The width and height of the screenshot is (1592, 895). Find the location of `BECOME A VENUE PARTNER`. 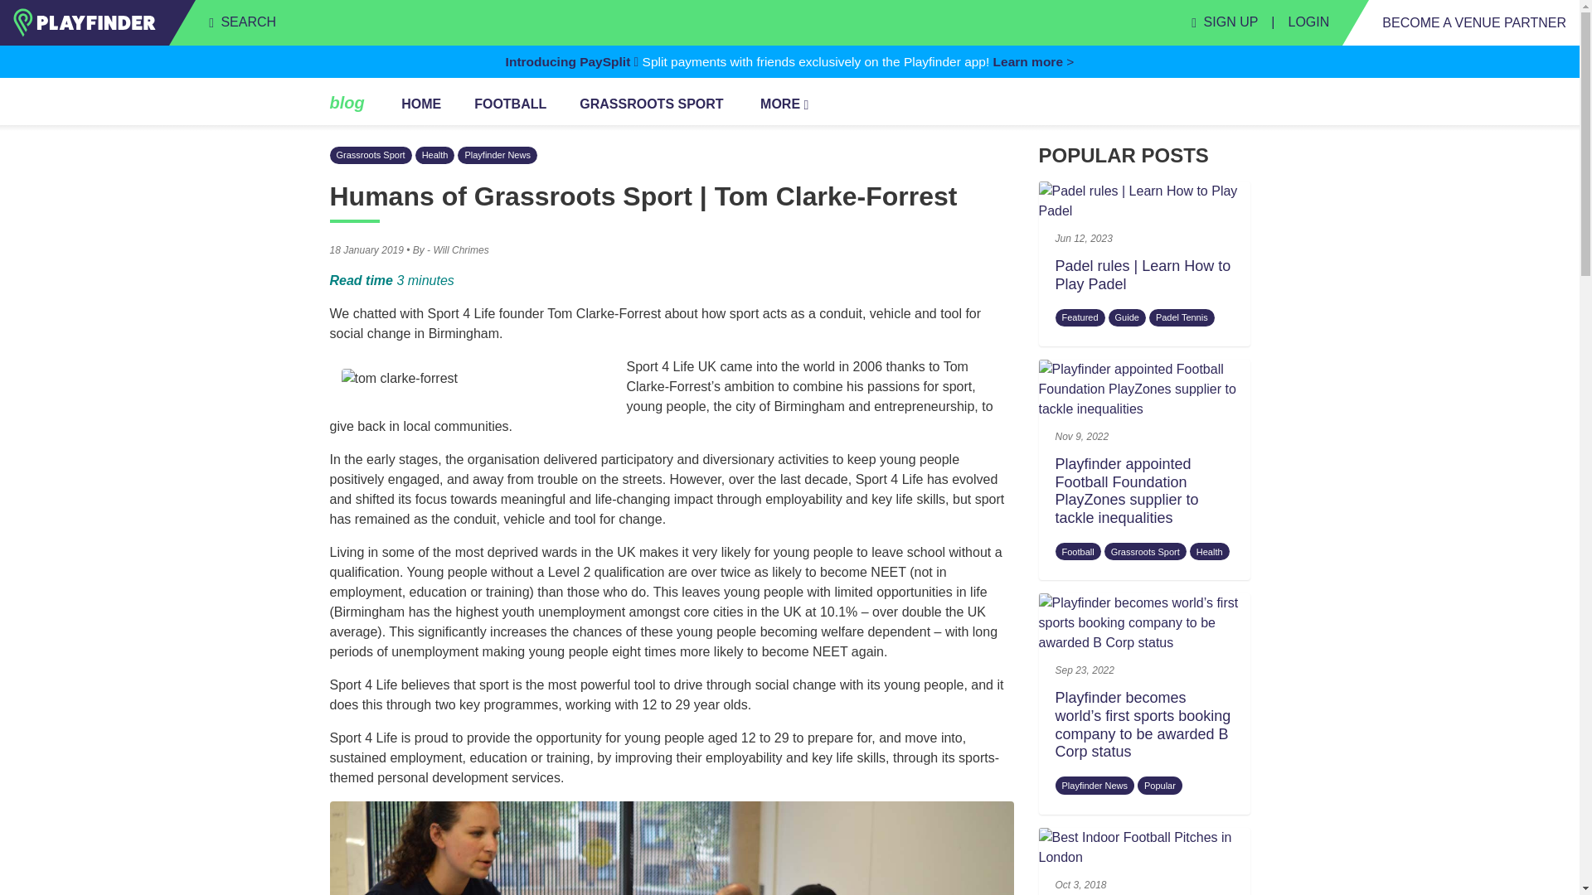

BECOME A VENUE PARTNER is located at coordinates (1474, 22).